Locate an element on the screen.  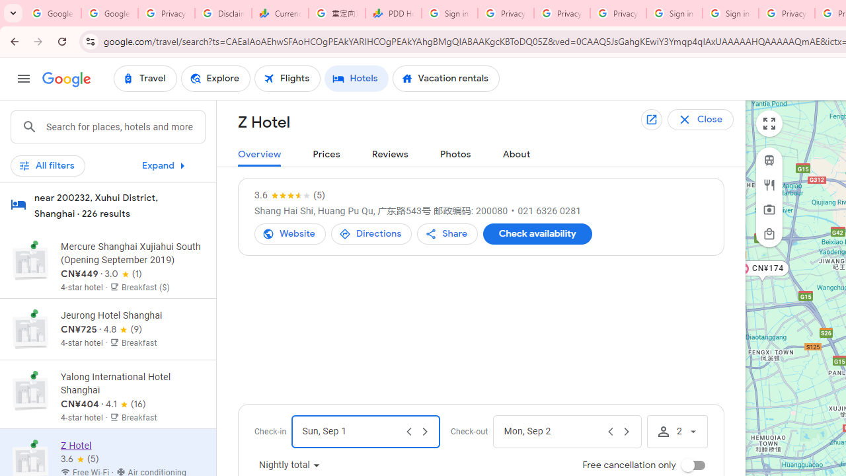
View larger map is located at coordinates (769, 124).